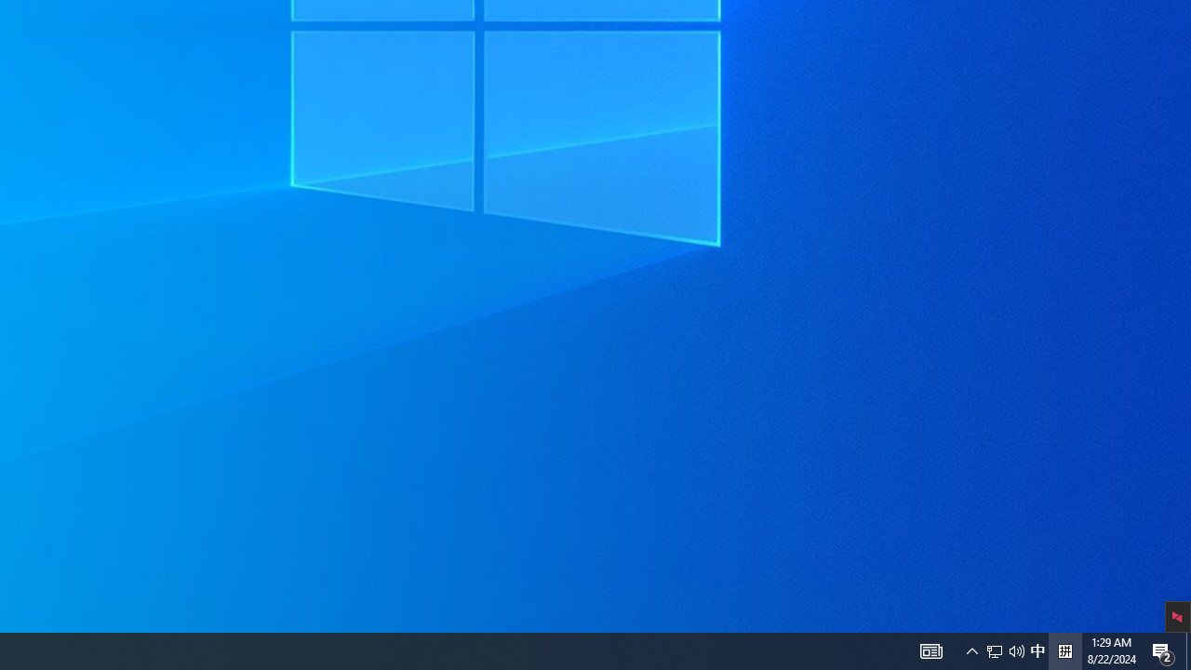 The image size is (1191, 670). Describe the element at coordinates (1188, 651) in the screenshot. I see `Action Center, 2 new notifications` at that location.